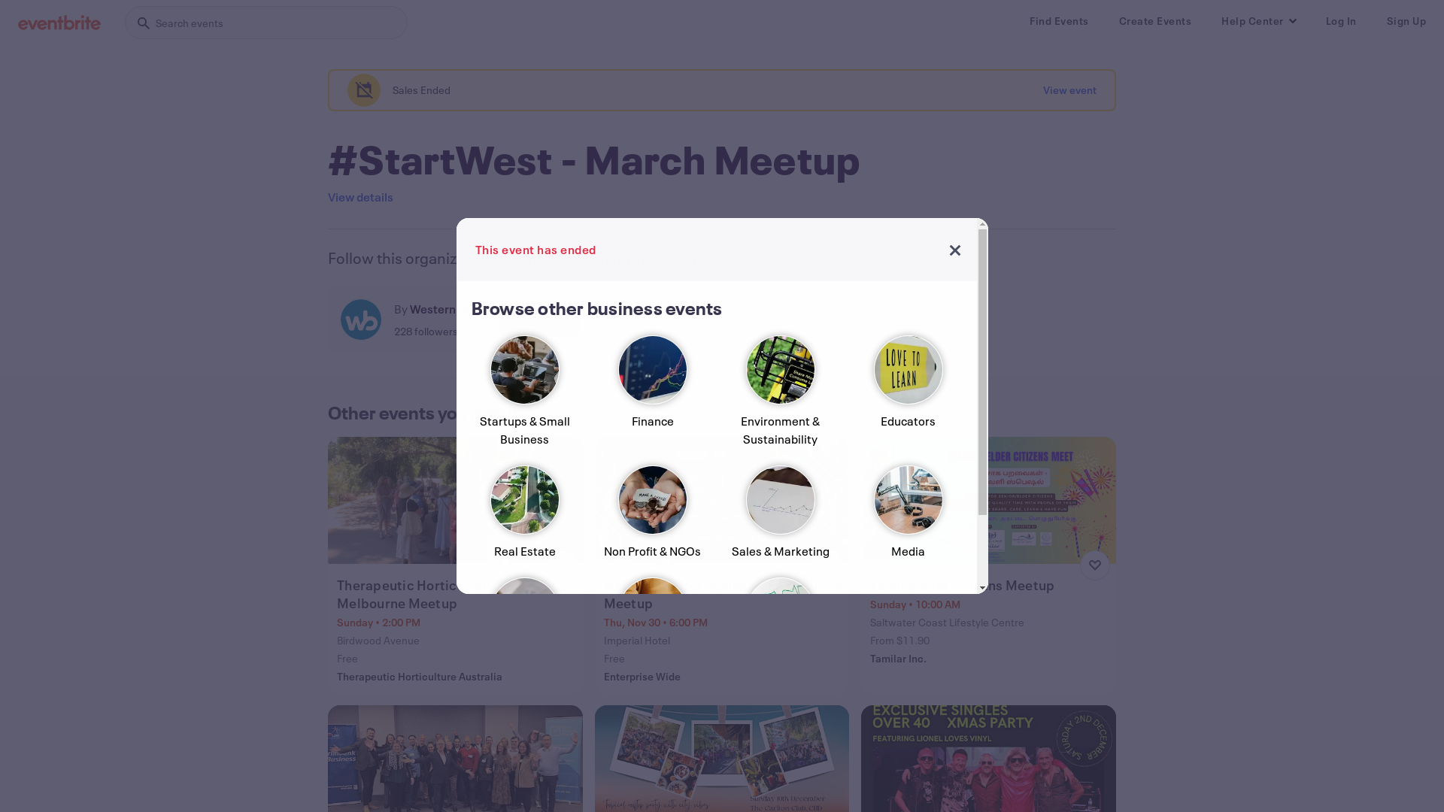  What do you see at coordinates (652, 630) in the screenshot?
I see `Career` at bounding box center [652, 630].